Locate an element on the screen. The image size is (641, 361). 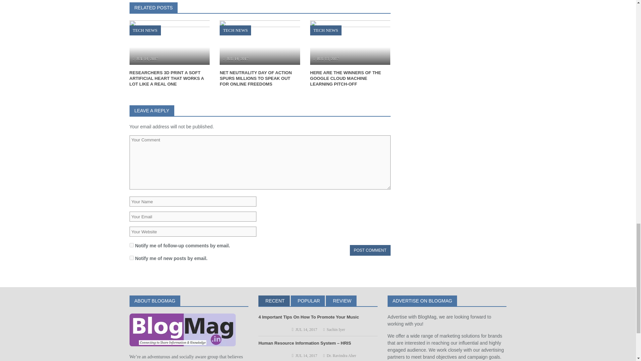
TECH NEWS is located at coordinates (235, 30).